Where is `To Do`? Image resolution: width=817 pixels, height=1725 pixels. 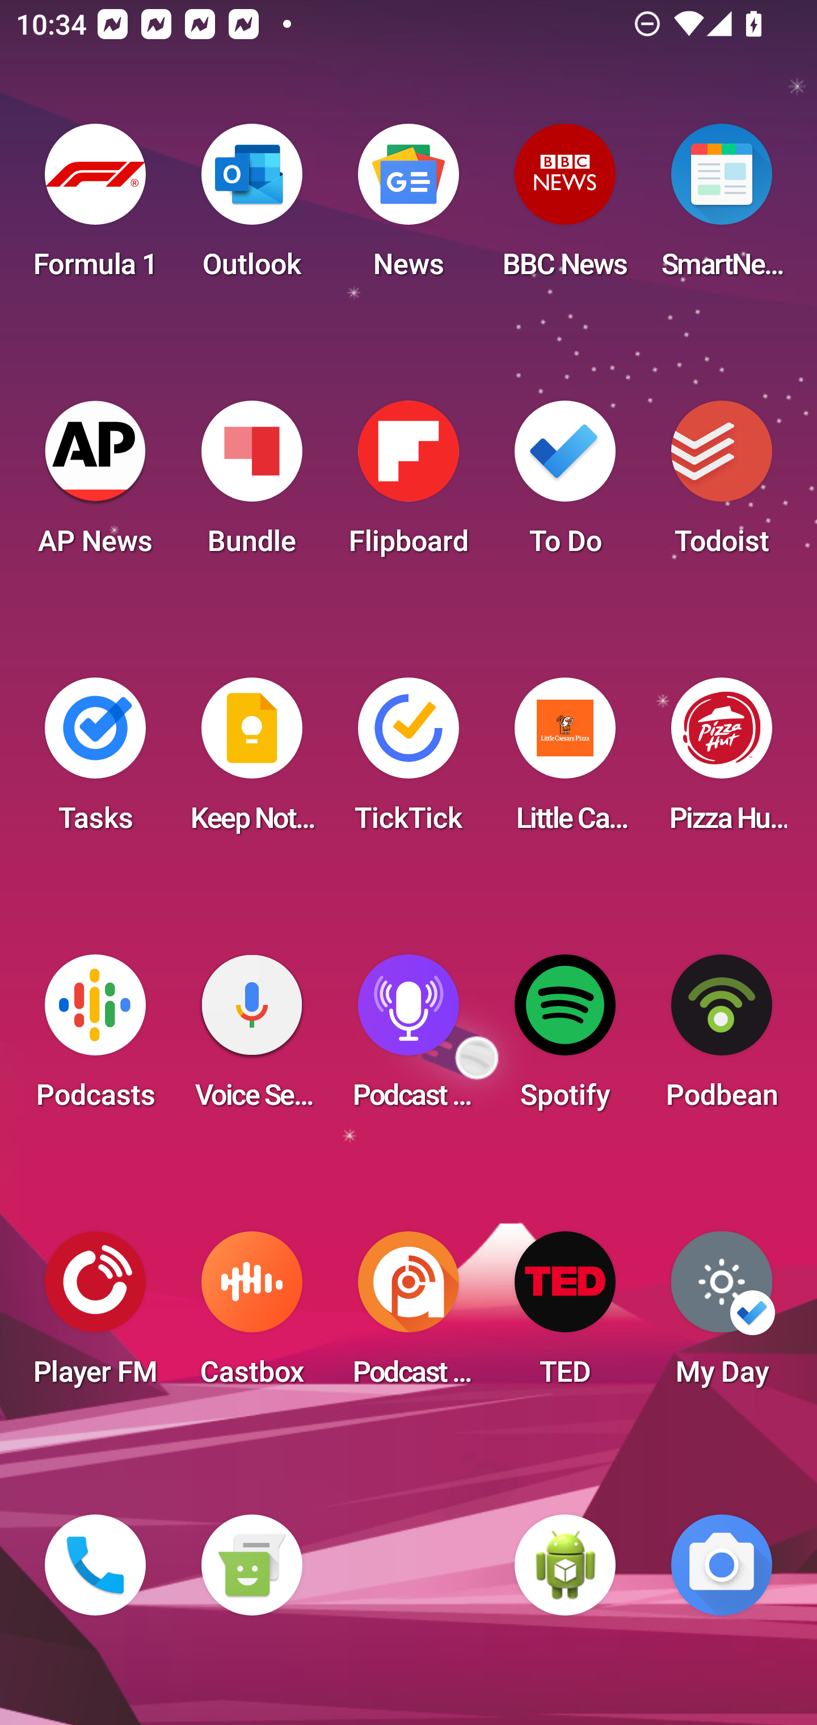 To Do is located at coordinates (565, 485).